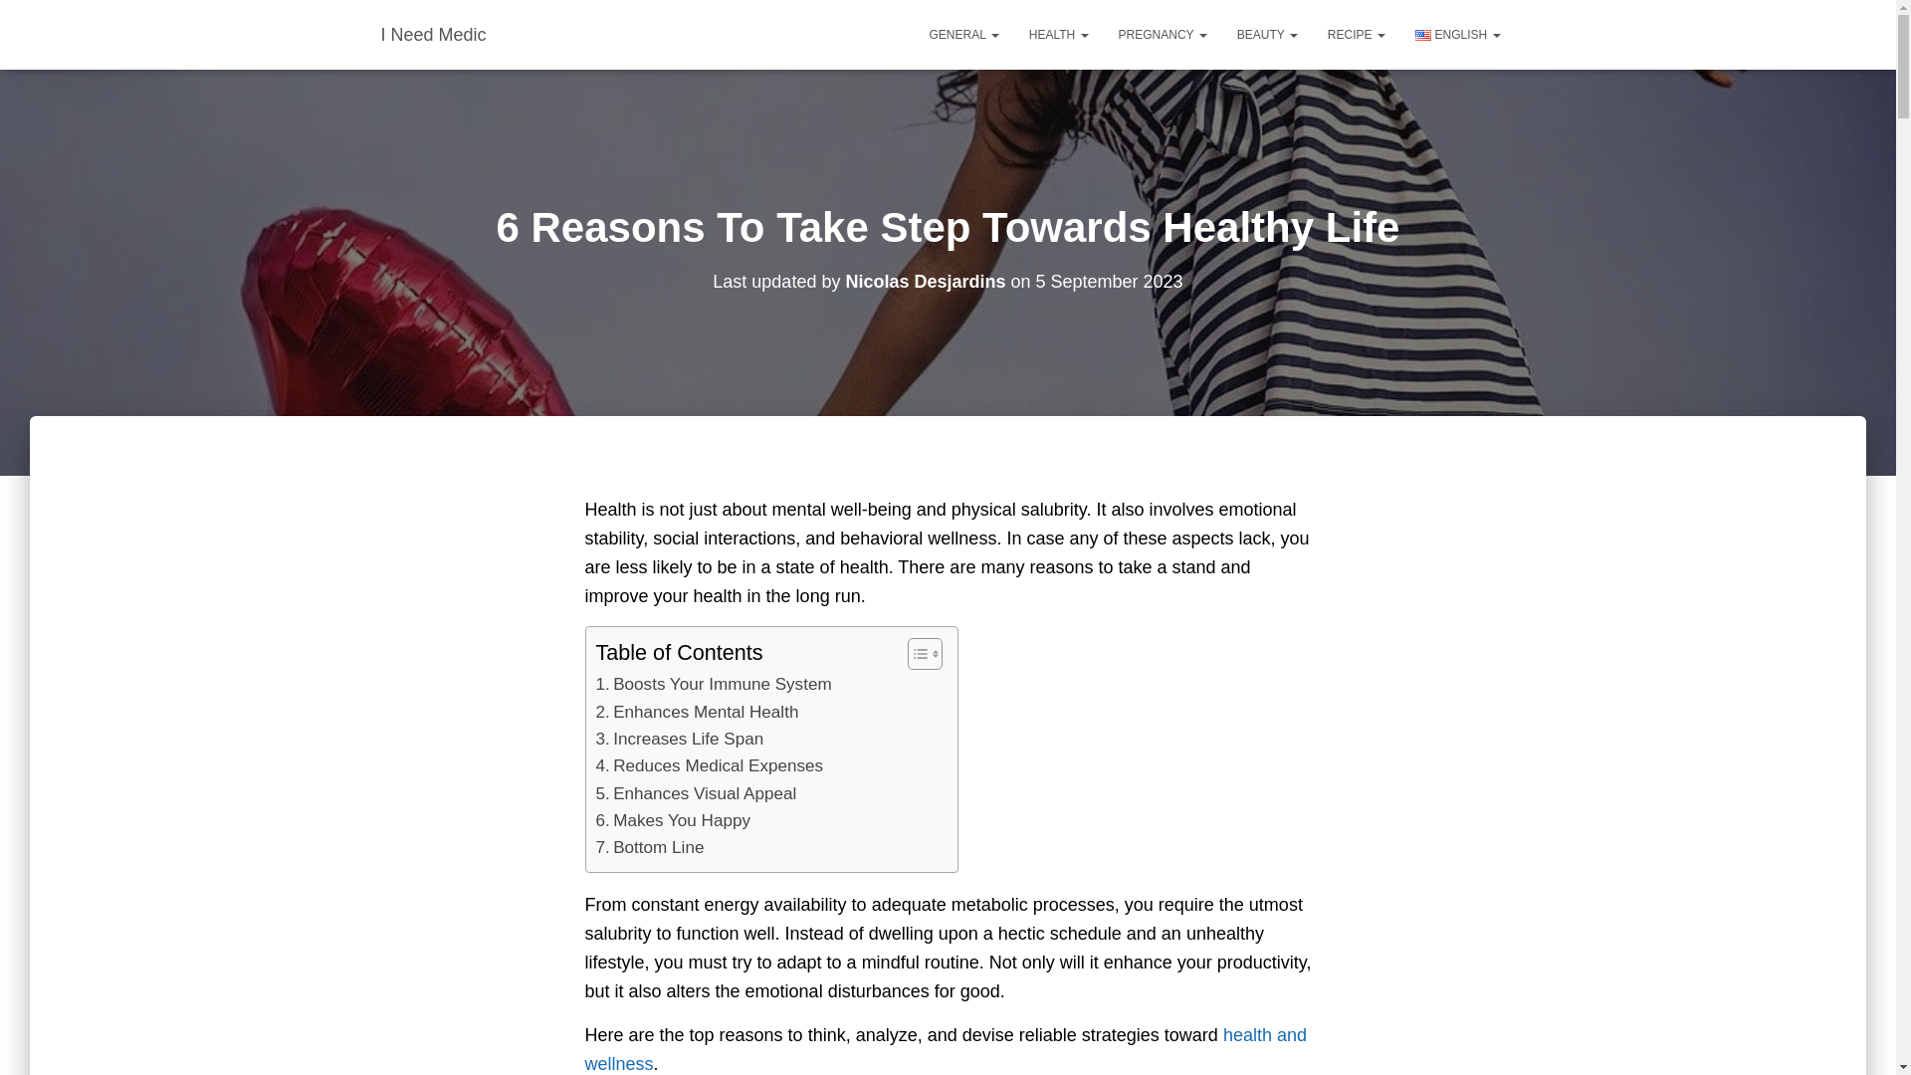 This screenshot has height=1075, width=1911. I want to click on Enhances Mental Health, so click(697, 713).